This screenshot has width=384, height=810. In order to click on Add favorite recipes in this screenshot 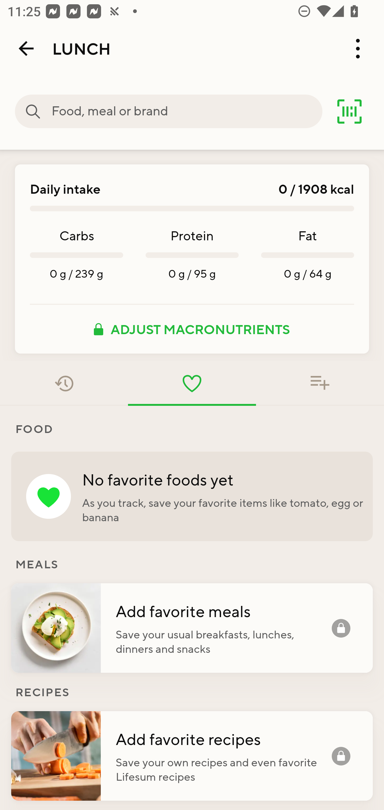, I will do `click(223, 739)`.